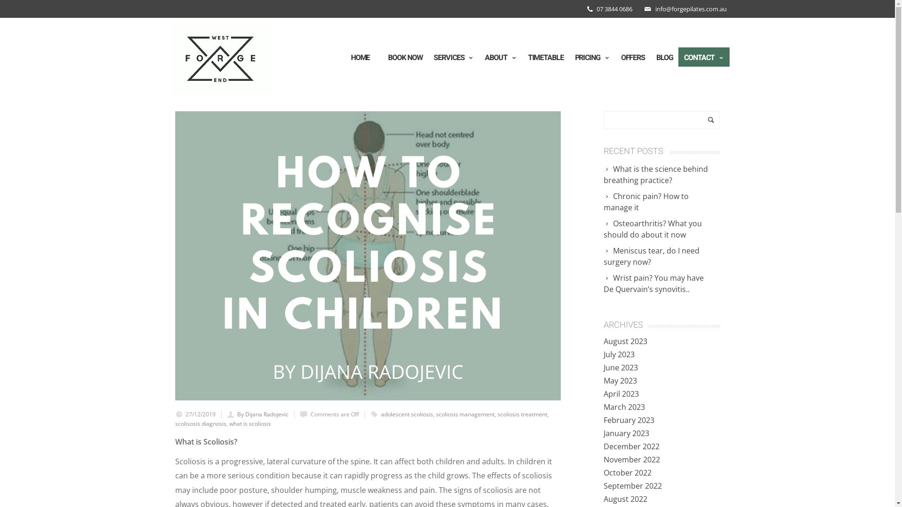 Image resolution: width=902 pixels, height=507 pixels. Describe the element at coordinates (592, 57) in the screenshot. I see `PRICING` at that location.